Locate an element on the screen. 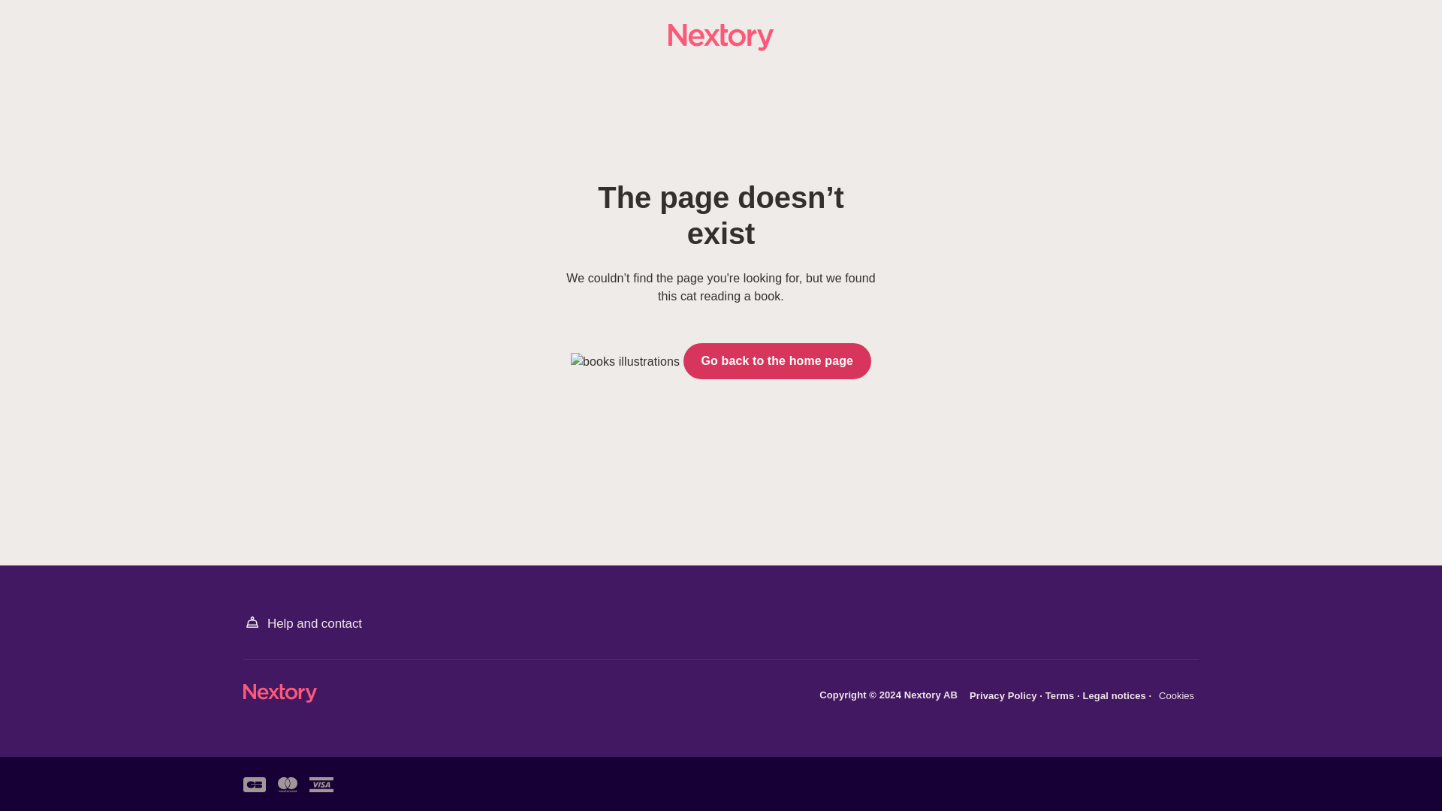  Mastercard is located at coordinates (287, 784).